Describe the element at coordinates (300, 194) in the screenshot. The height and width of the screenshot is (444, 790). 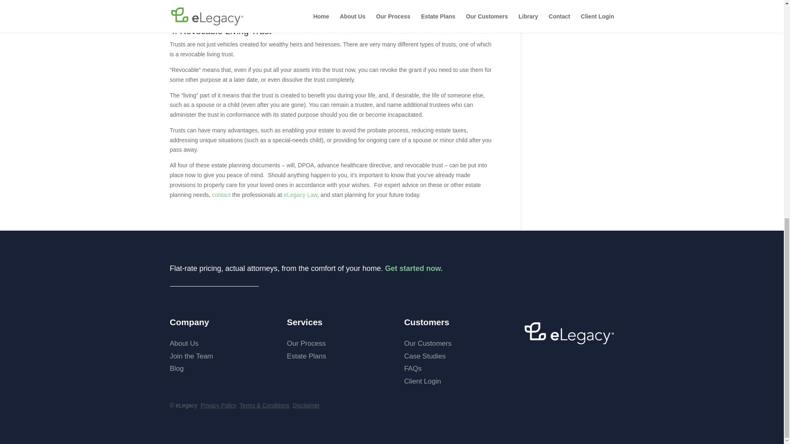
I see `eLegacy Law` at that location.